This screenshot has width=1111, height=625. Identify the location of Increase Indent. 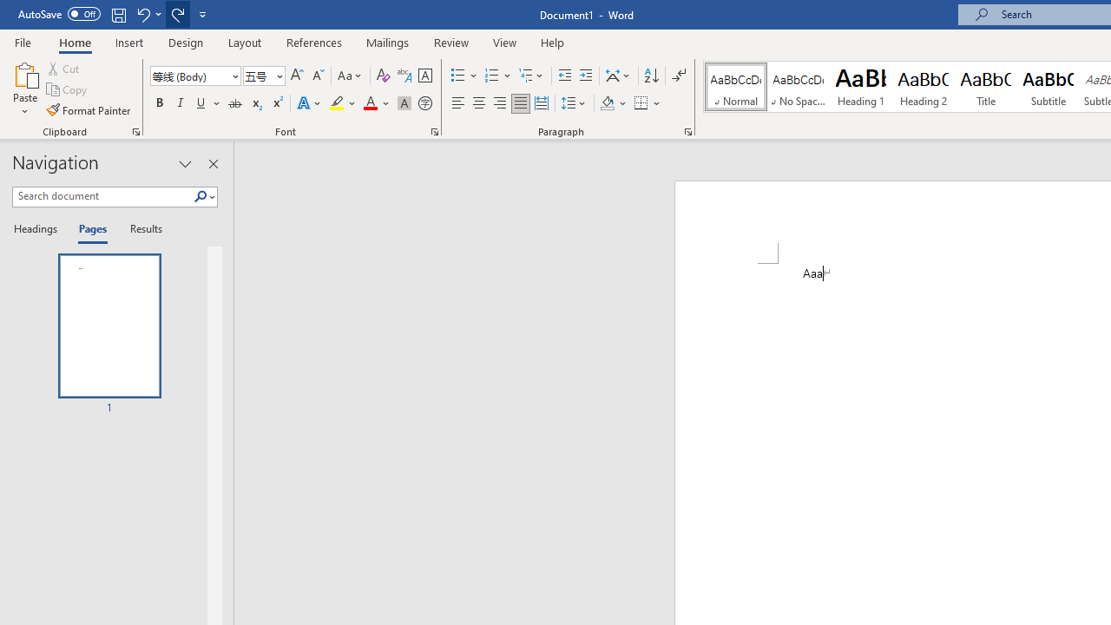
(586, 76).